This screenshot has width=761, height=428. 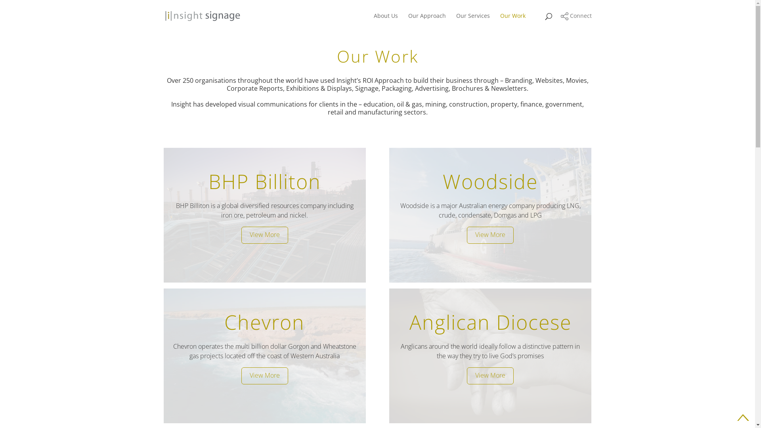 What do you see at coordinates (576, 16) in the screenshot?
I see `Connect` at bounding box center [576, 16].